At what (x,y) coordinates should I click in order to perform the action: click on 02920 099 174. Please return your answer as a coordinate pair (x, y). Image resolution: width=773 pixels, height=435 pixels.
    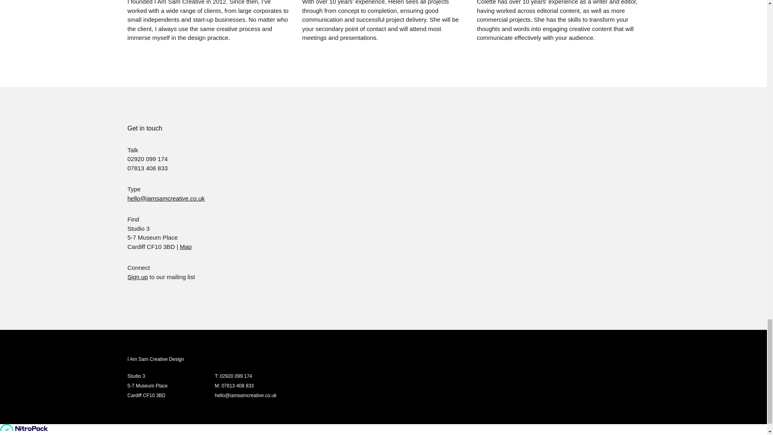
    Looking at the image, I should click on (236, 376).